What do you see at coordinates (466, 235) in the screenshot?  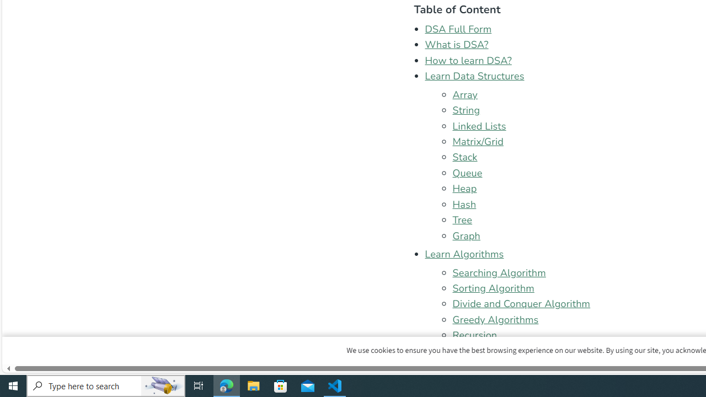 I see `Graph` at bounding box center [466, 235].